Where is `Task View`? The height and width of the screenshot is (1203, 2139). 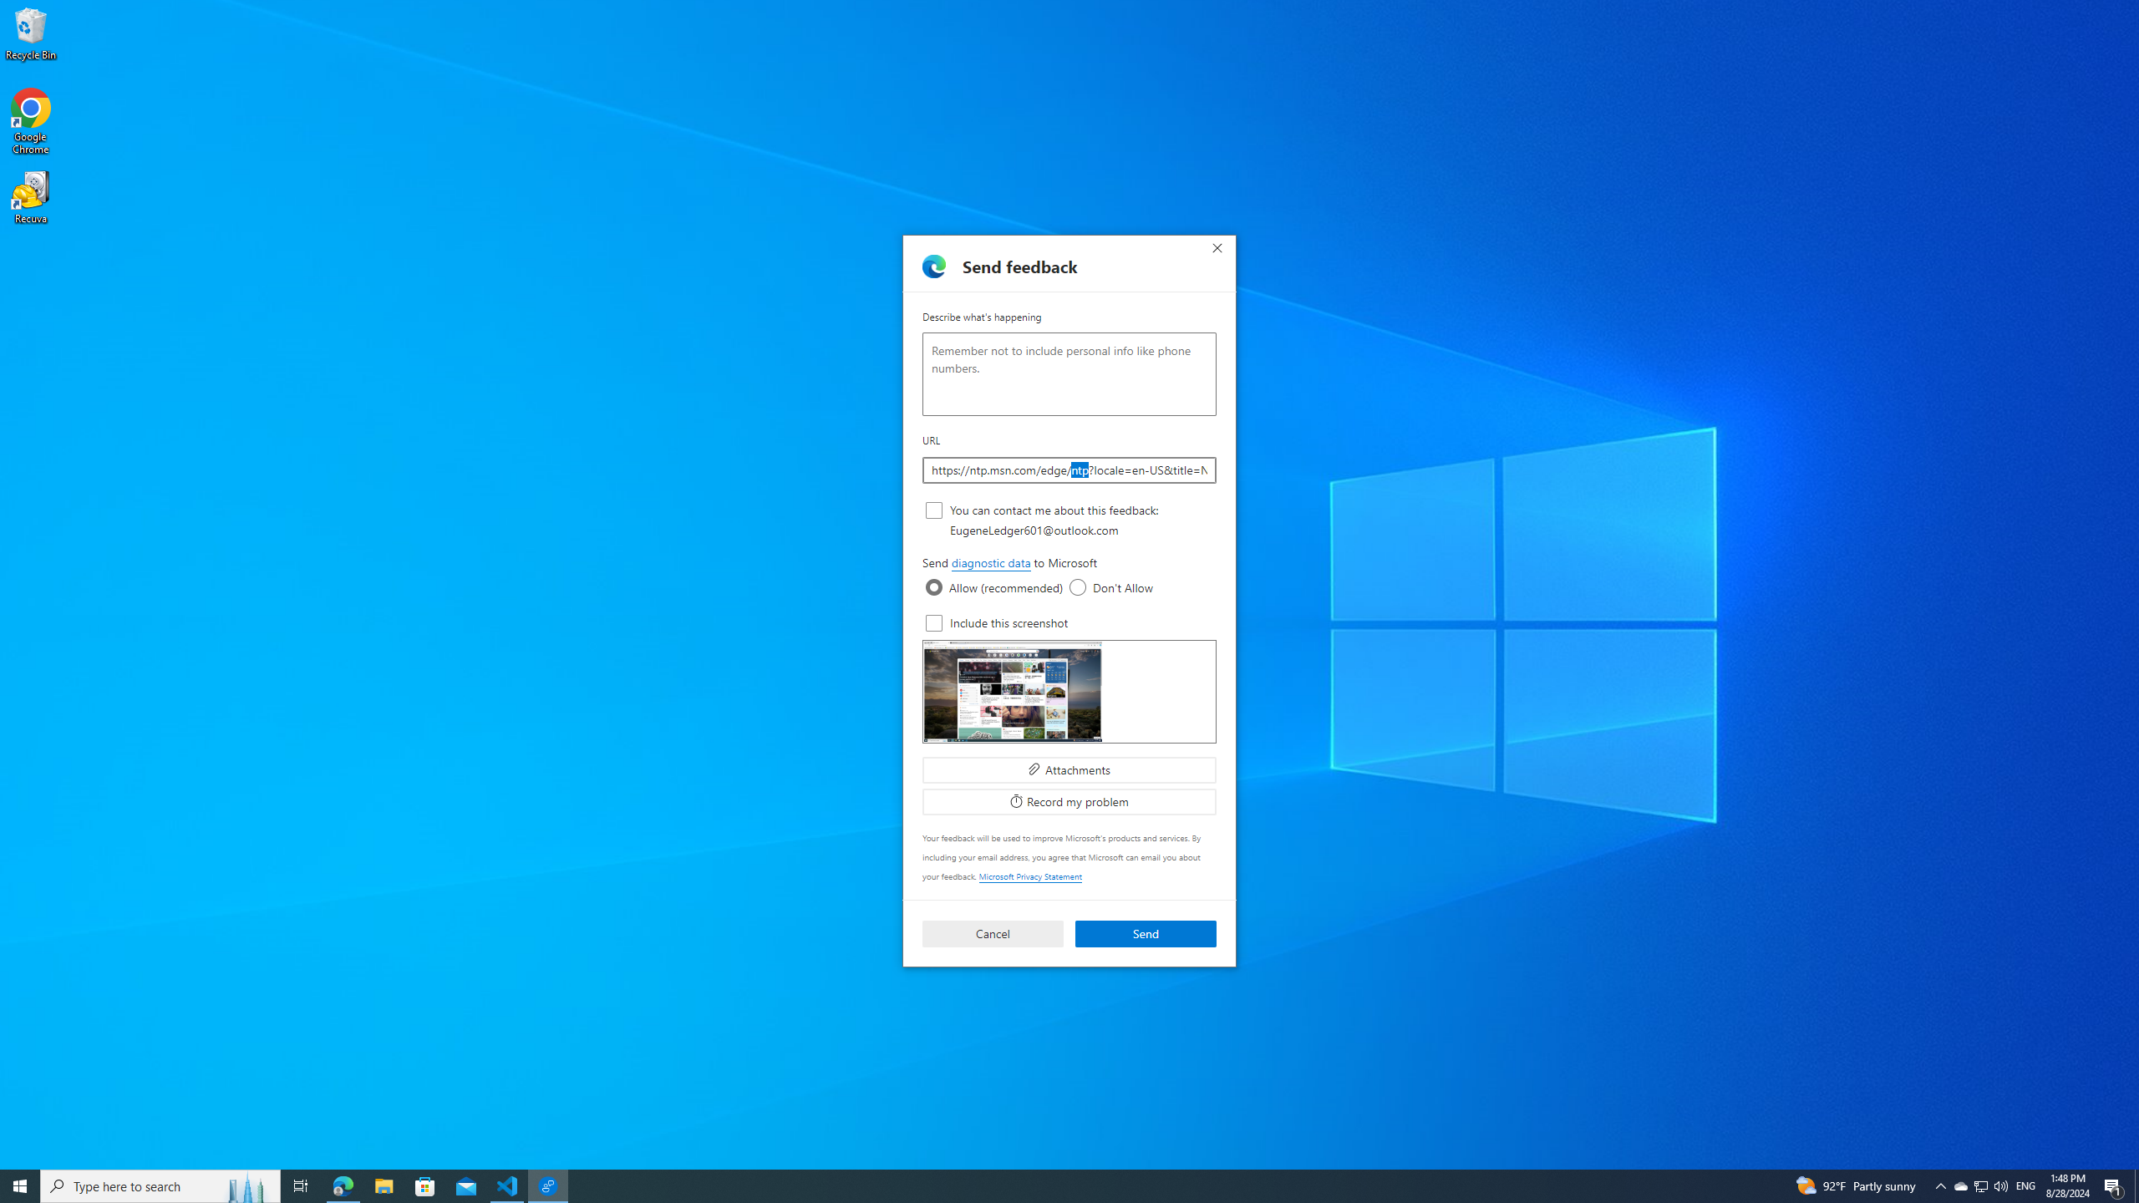 Task View is located at coordinates (301, 1186).